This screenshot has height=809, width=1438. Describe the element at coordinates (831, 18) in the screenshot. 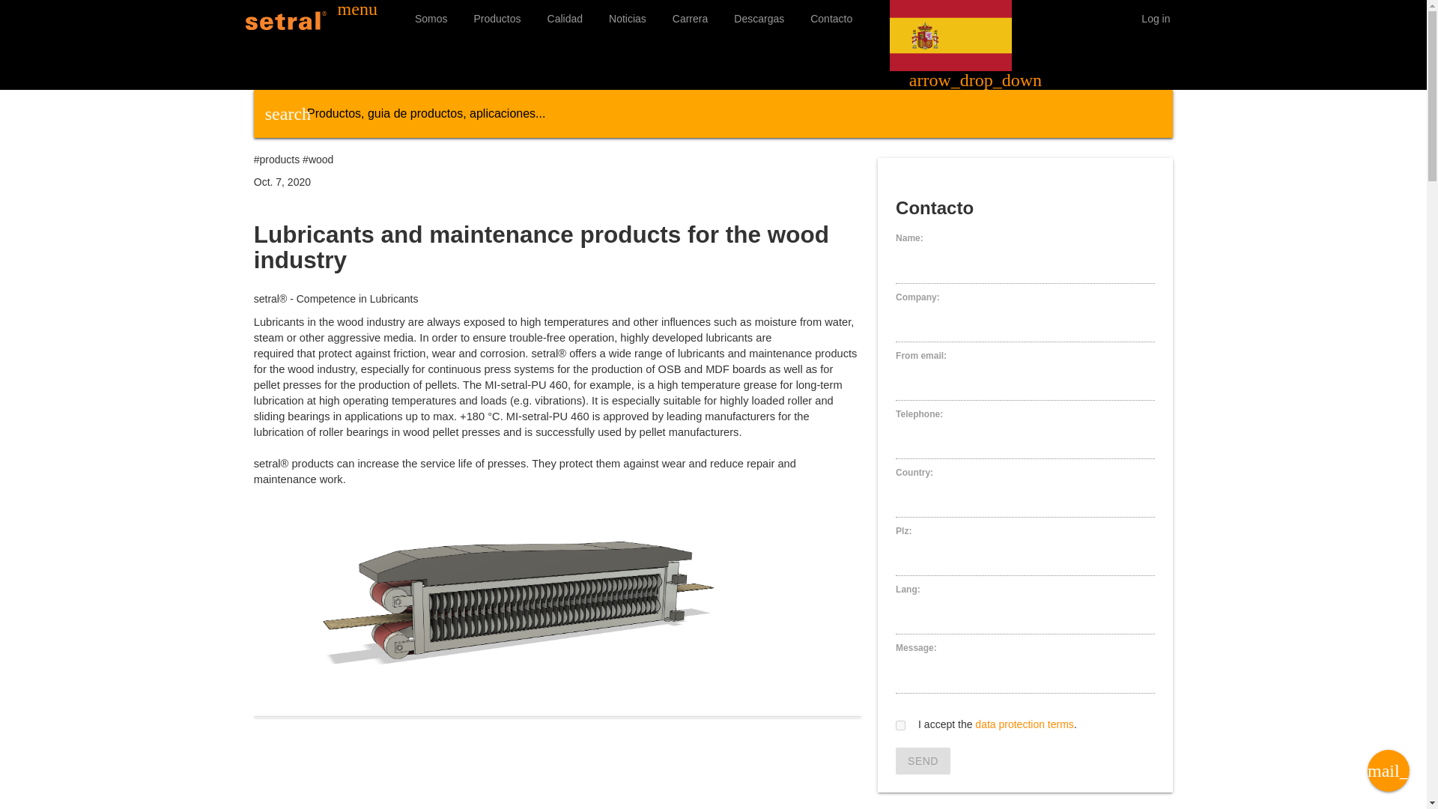

I see `Contacto` at that location.